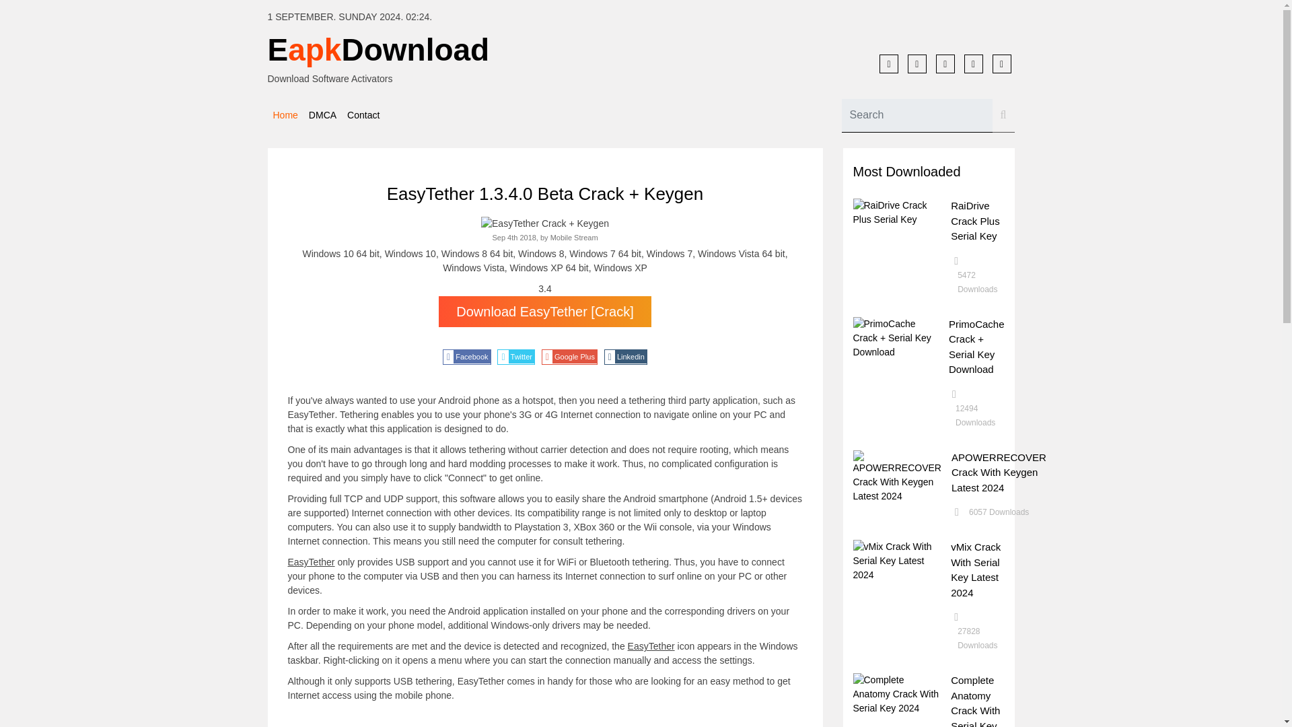  I want to click on DMCA, so click(323, 114).